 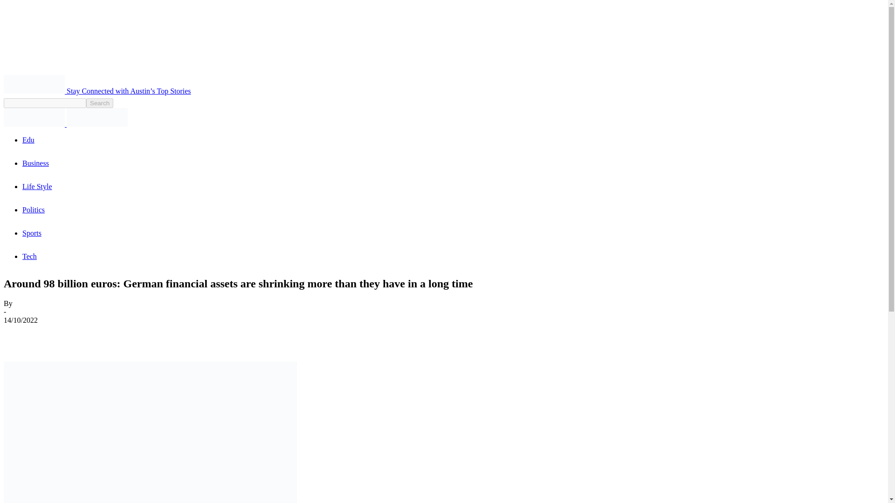 What do you see at coordinates (34, 210) in the screenshot?
I see `Politics` at bounding box center [34, 210].